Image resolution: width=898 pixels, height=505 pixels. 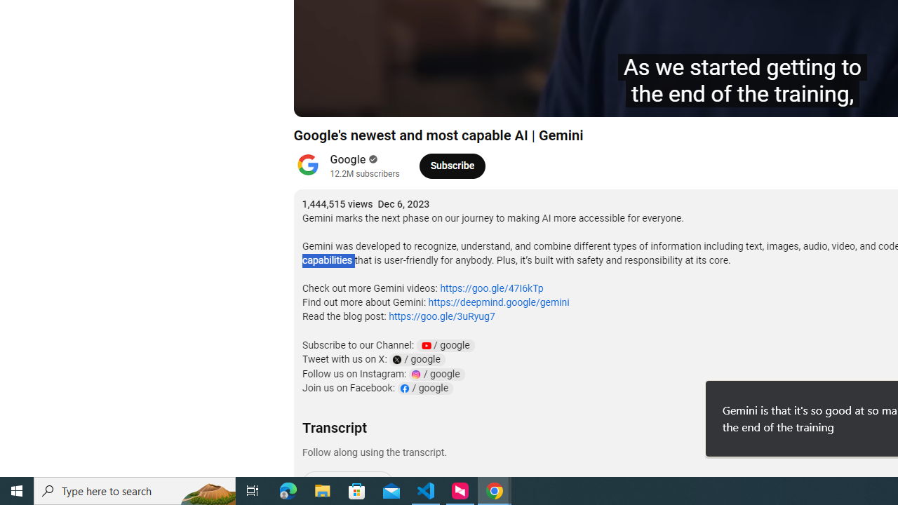 I want to click on Twitter Channel Link: google, so click(x=417, y=359).